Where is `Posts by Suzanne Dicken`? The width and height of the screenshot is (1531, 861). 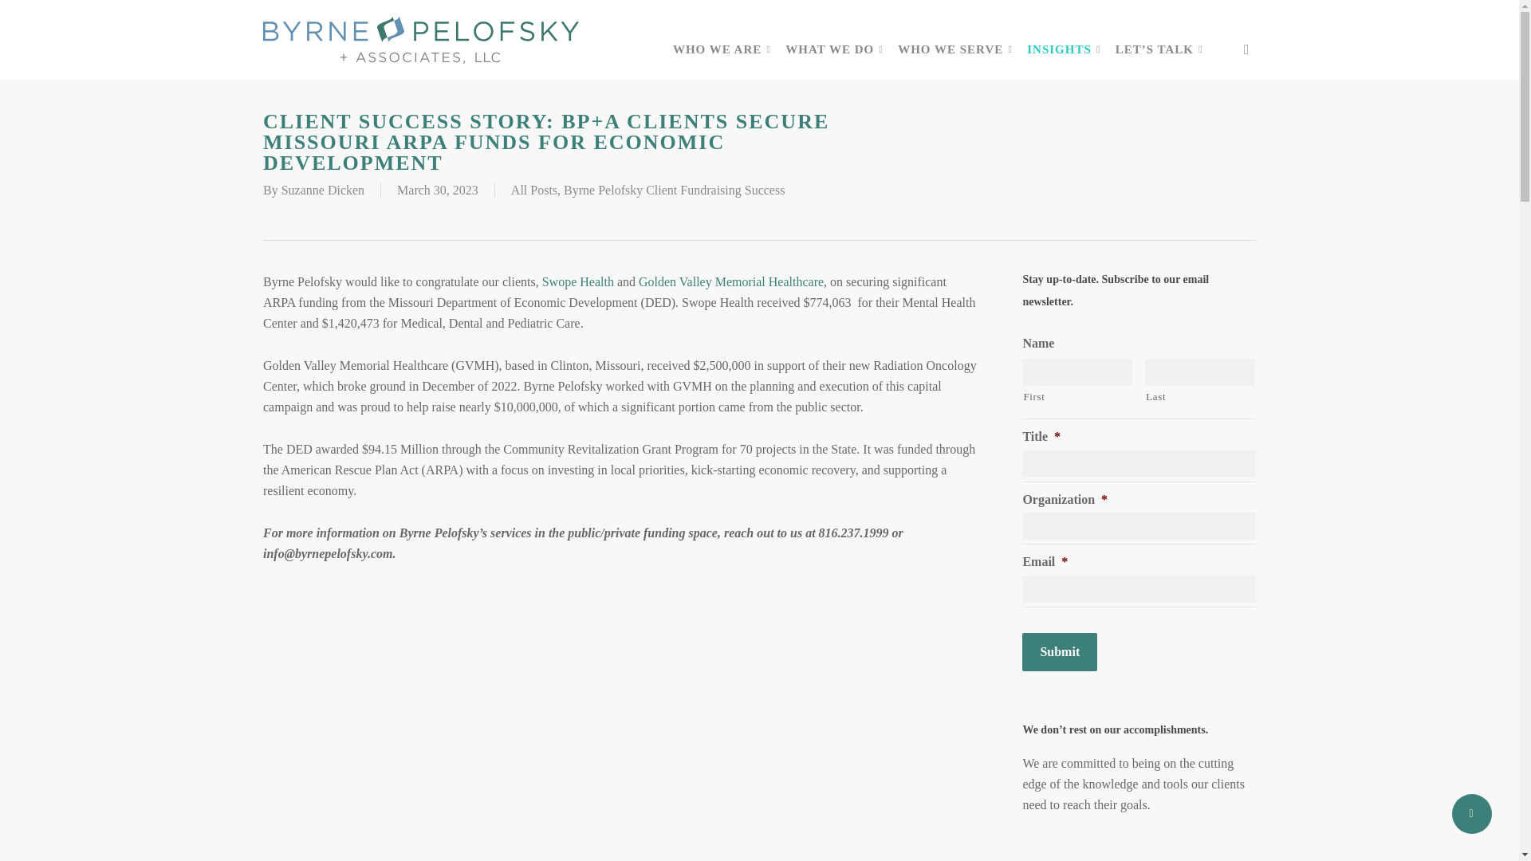
Posts by Suzanne Dicken is located at coordinates (322, 190).